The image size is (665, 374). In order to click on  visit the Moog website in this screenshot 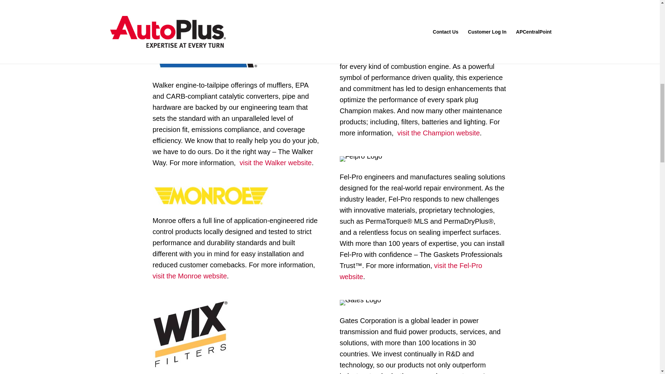, I will do `click(235, 13)`.